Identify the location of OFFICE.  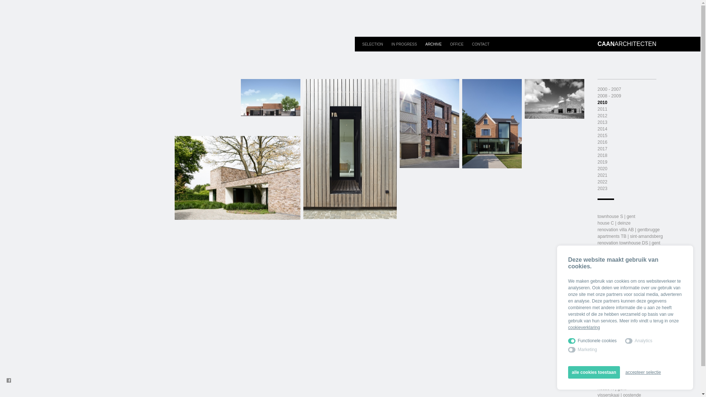
(457, 44).